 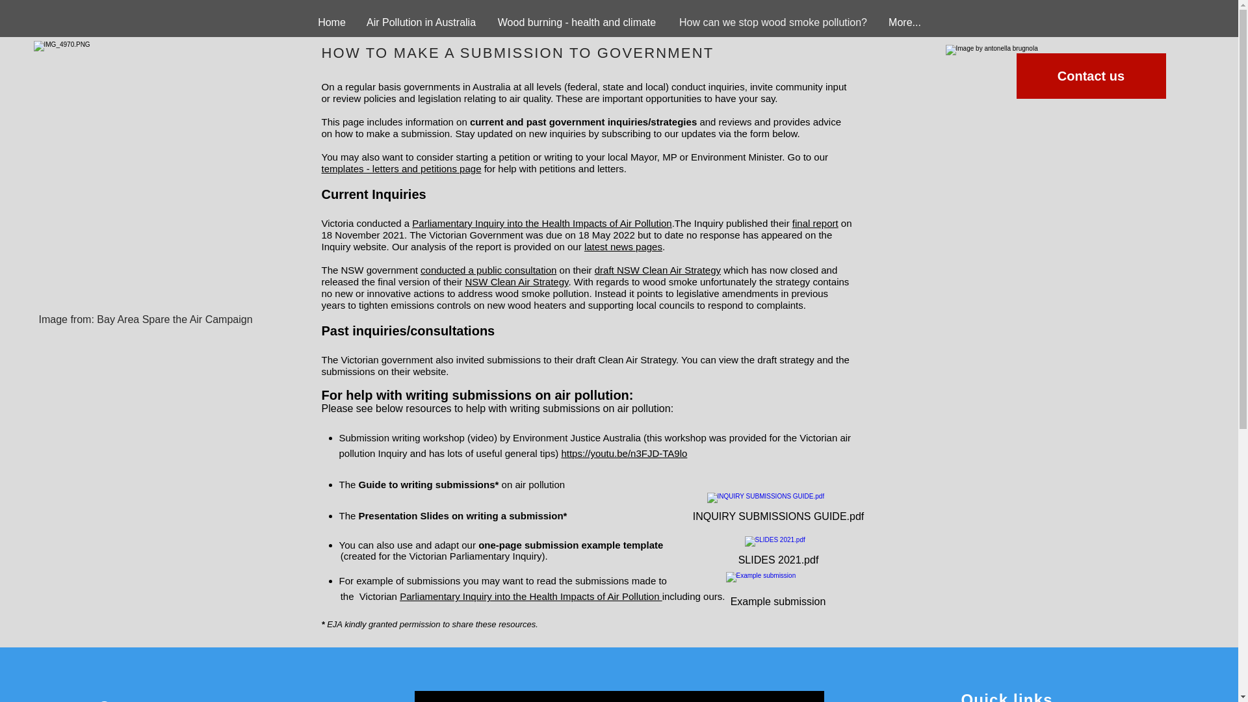 I want to click on INQUIRY SUBMISSIONS GUIDE.pdf, so click(x=777, y=511).